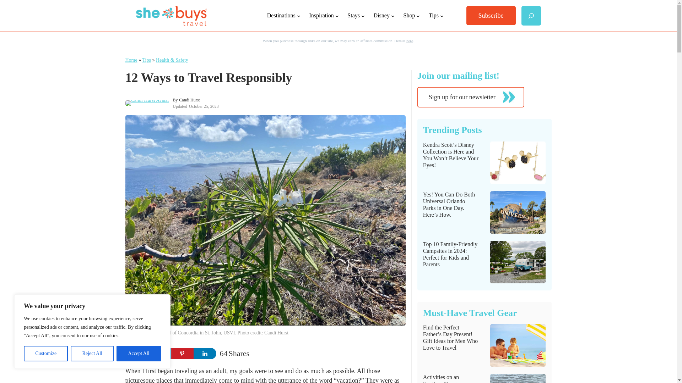 Image resolution: width=682 pixels, height=383 pixels. Describe the element at coordinates (139, 354) in the screenshot. I see `Accept All` at that location.